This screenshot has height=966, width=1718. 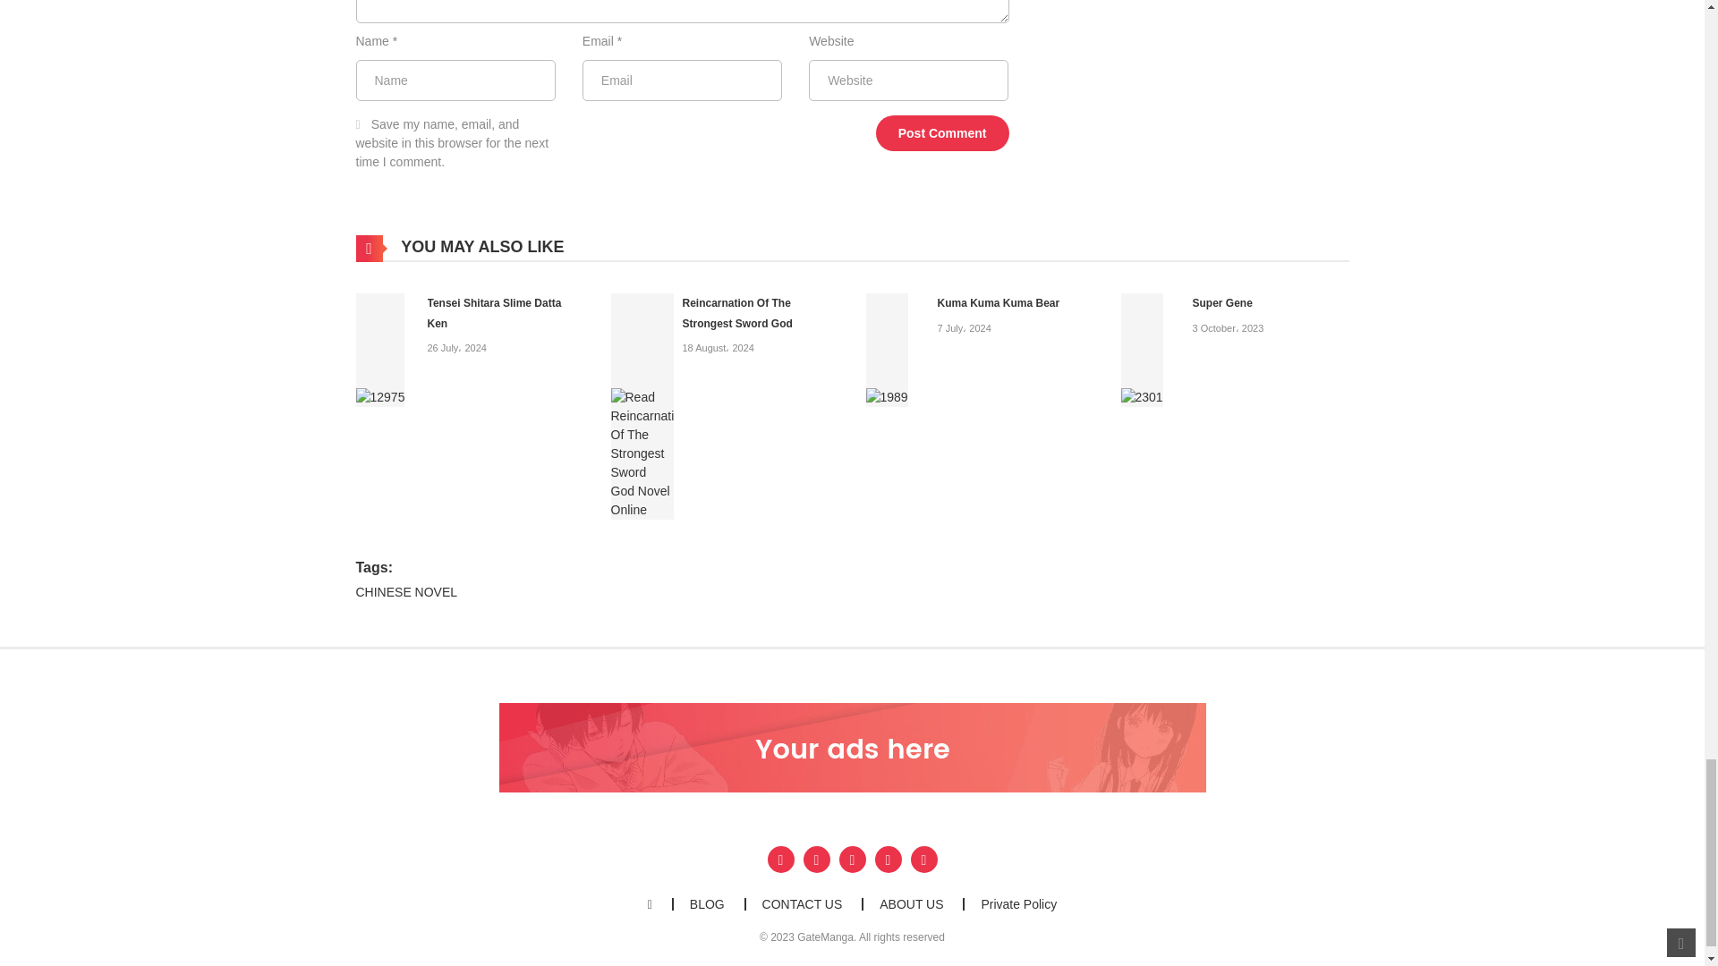 I want to click on Post Comment, so click(x=943, y=132).